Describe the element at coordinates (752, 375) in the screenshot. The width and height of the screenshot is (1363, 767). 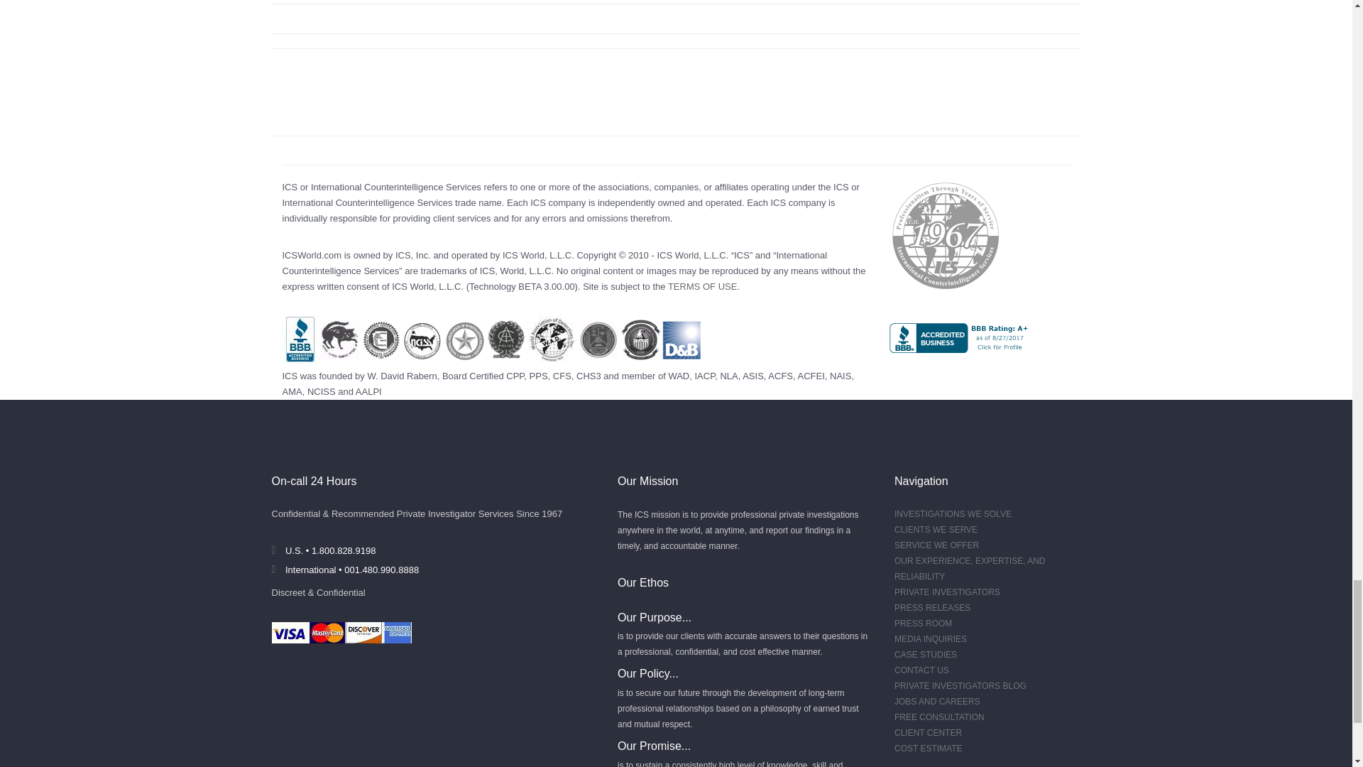
I see `American Society for Industrial Security` at that location.